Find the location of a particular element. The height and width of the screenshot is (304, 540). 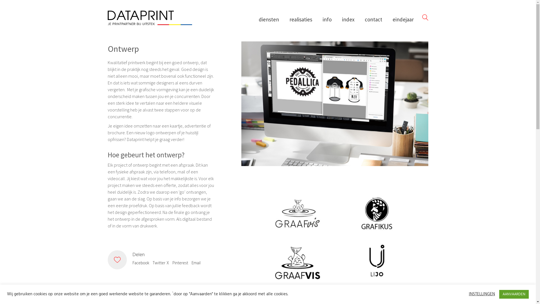

realisaties is located at coordinates (300, 20).